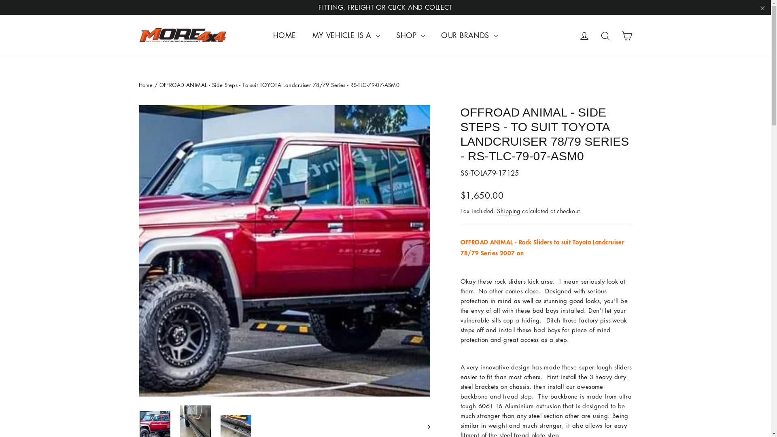  I want to click on "Close", so click(762, 7).